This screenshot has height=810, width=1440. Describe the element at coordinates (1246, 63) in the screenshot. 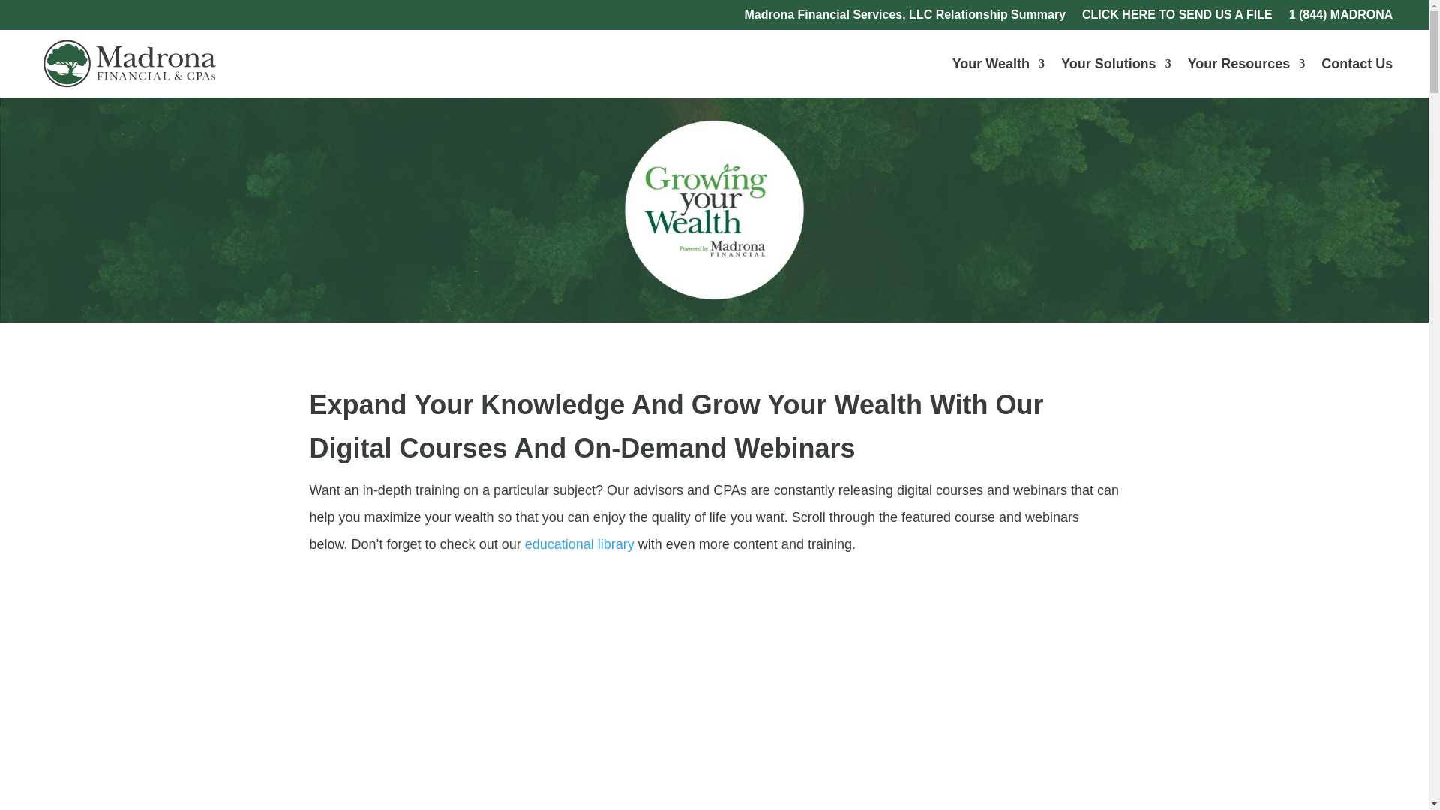

I see `Your Resources` at that location.